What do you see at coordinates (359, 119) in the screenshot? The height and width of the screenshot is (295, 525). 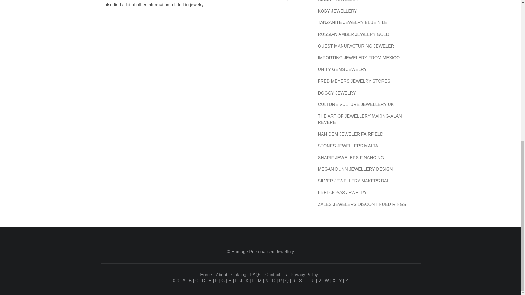 I see `THE ART OF JEWELLERY MAKING-ALAN REVERE` at bounding box center [359, 119].